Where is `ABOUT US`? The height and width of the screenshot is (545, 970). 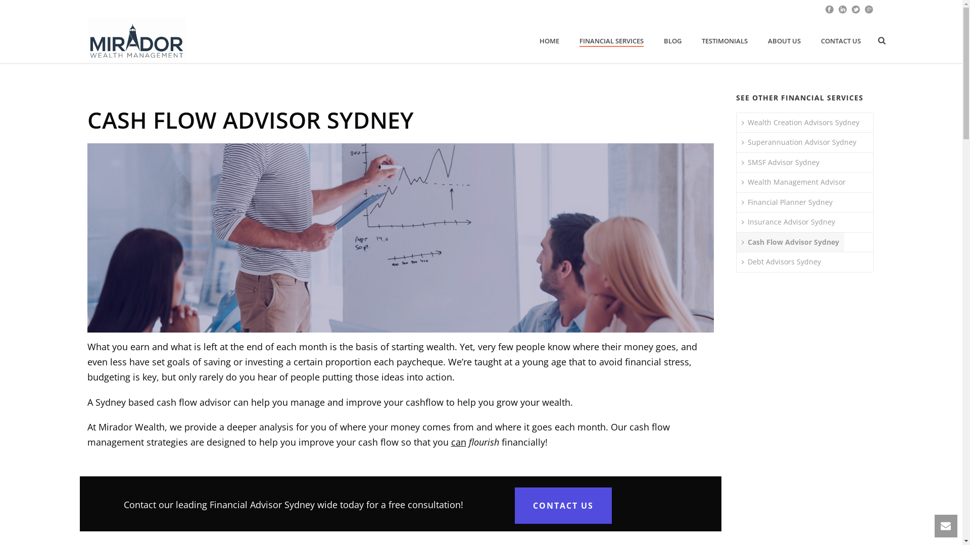
ABOUT US is located at coordinates (784, 41).